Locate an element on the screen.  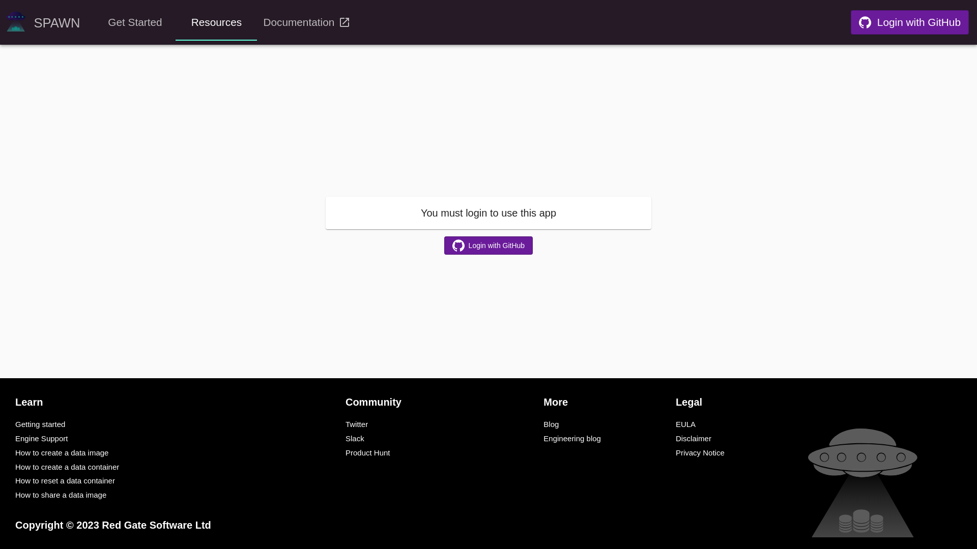
How to create a data container is located at coordinates (67, 467).